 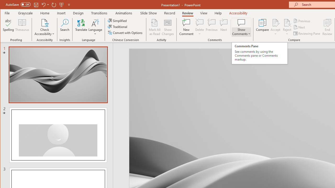 I want to click on Delete, so click(x=199, y=27).